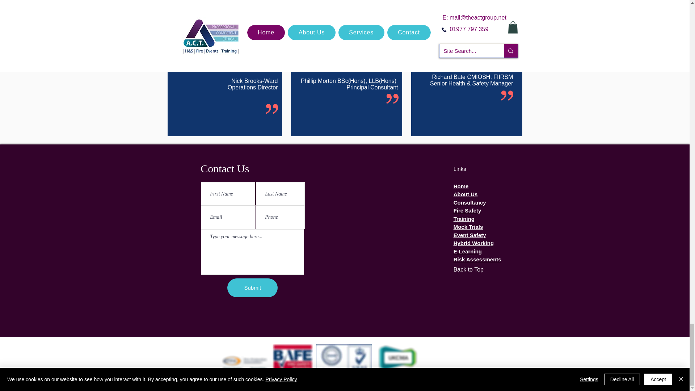 This screenshot has width=695, height=391. I want to click on Hybrid Working, so click(473, 243).